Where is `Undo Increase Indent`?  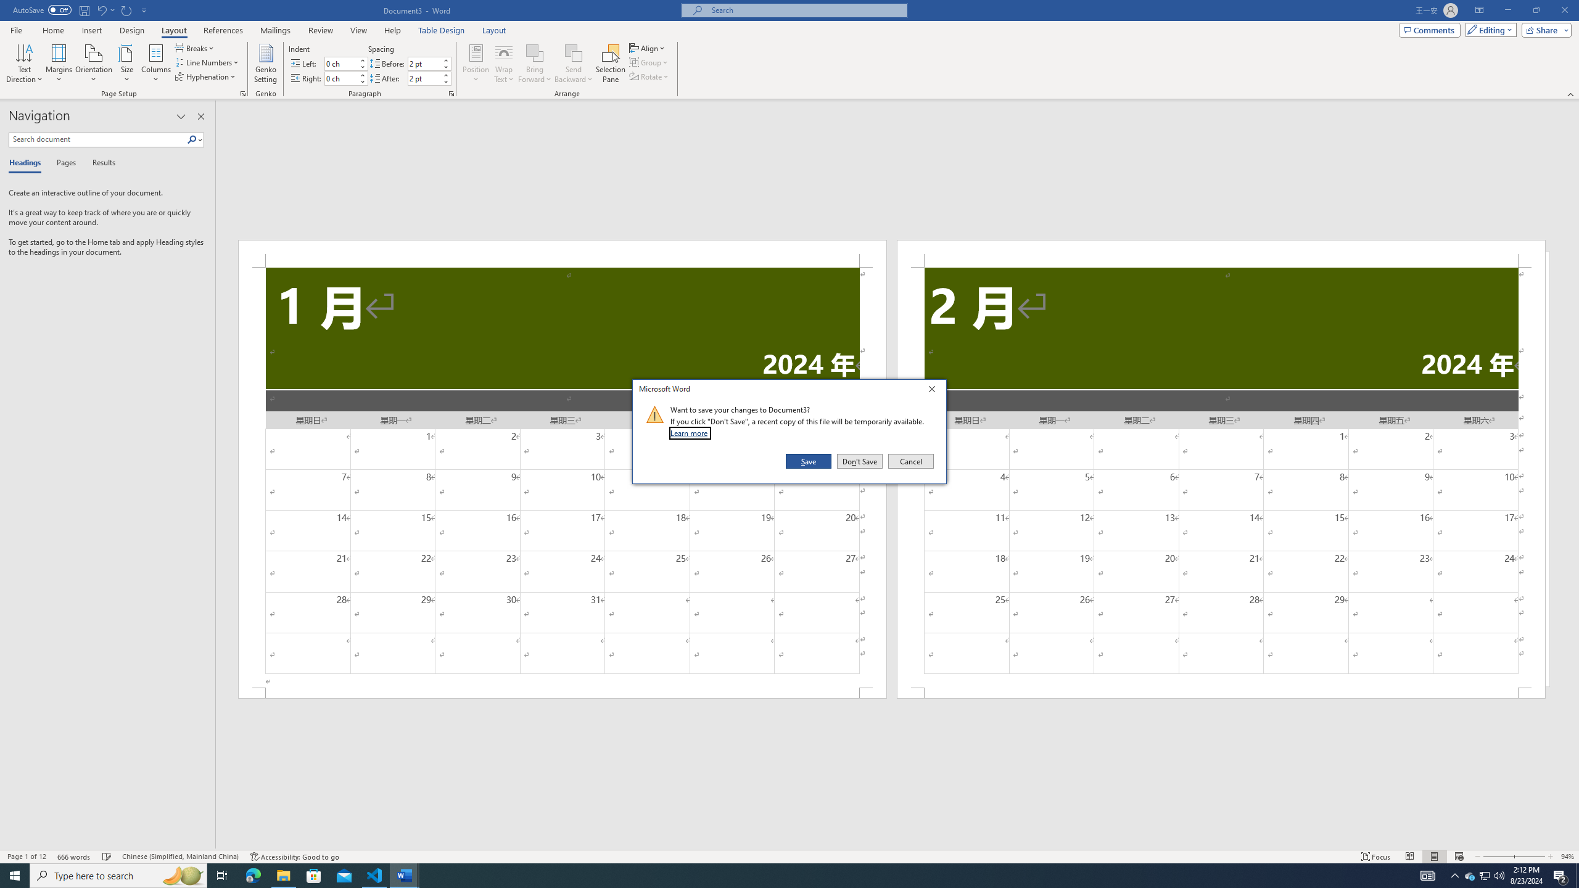 Undo Increase Indent is located at coordinates (101, 10).